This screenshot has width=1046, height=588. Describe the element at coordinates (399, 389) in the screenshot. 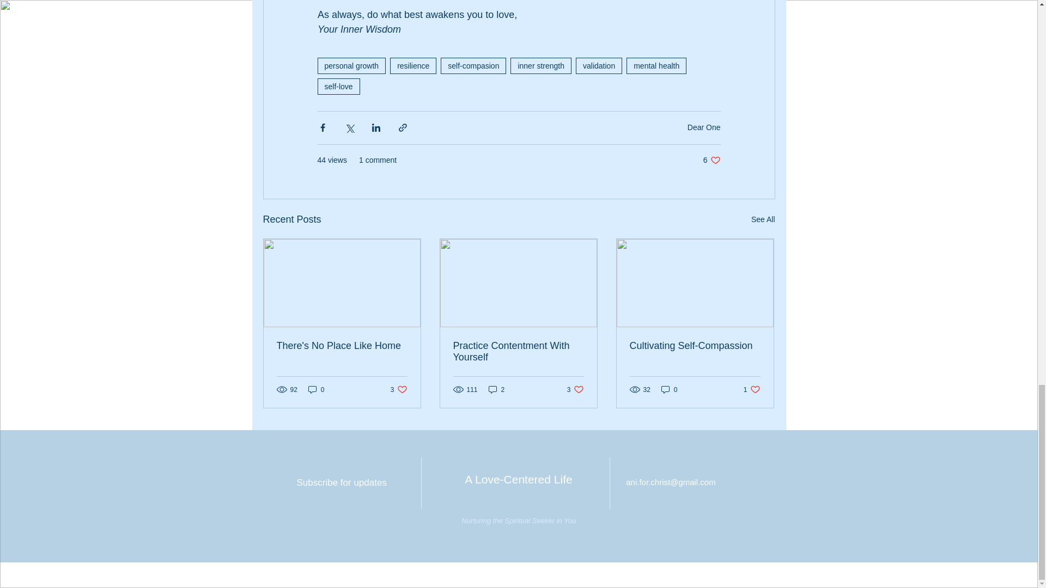

I see `0` at that location.